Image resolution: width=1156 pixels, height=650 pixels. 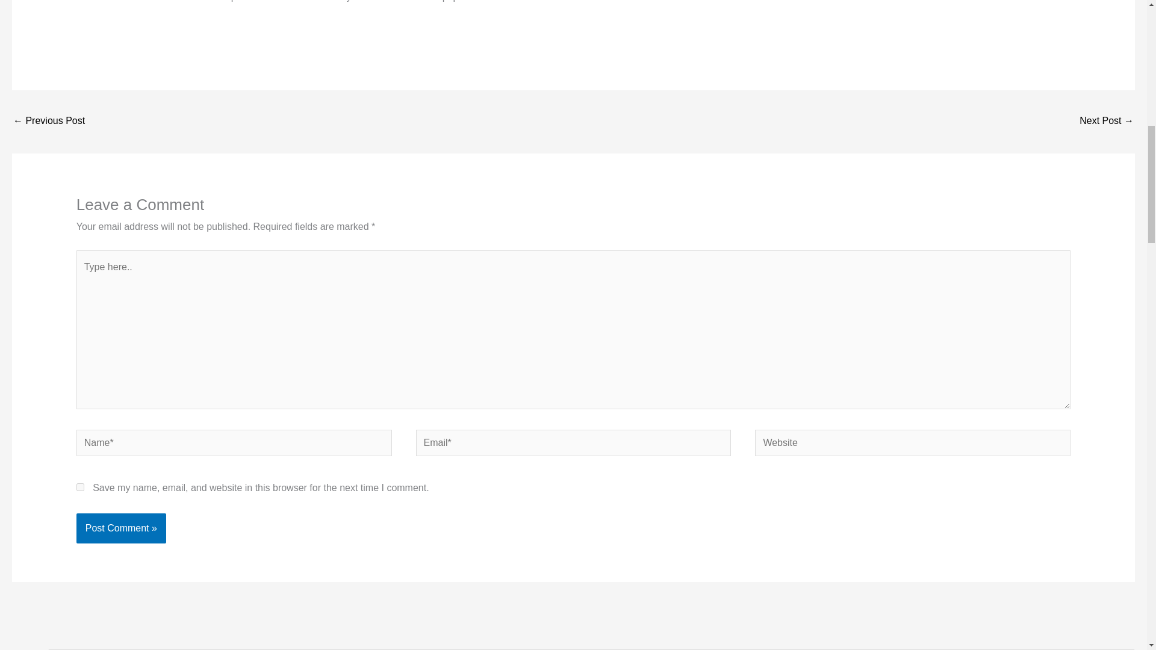 What do you see at coordinates (80, 486) in the screenshot?
I see `yes` at bounding box center [80, 486].